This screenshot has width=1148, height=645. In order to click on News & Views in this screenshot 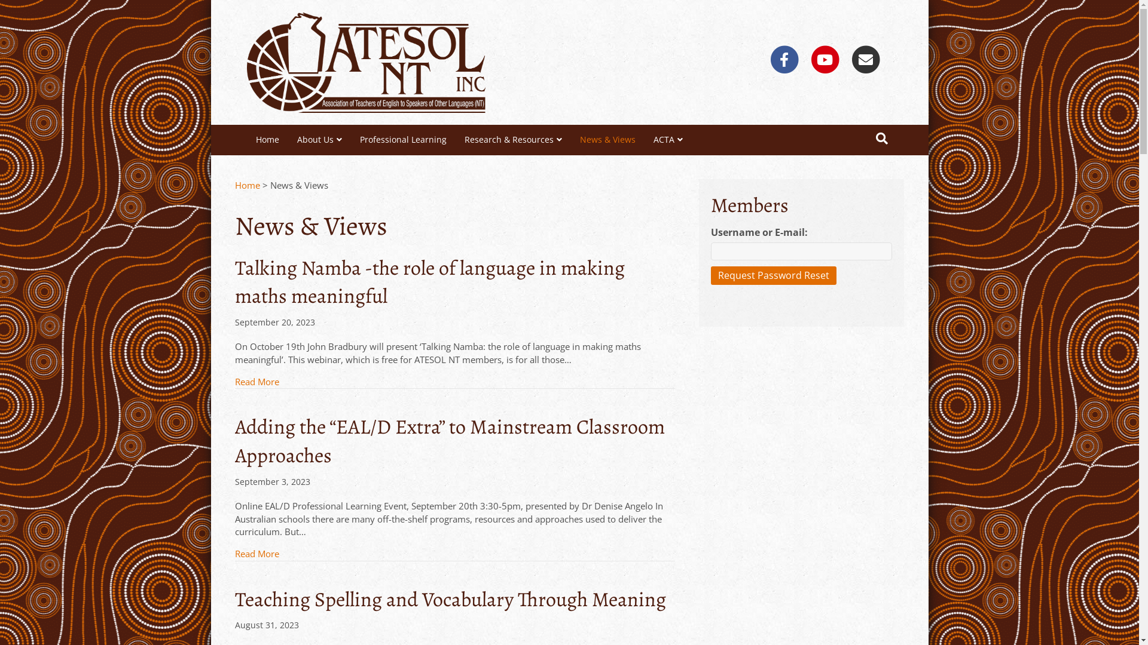, I will do `click(607, 140)`.